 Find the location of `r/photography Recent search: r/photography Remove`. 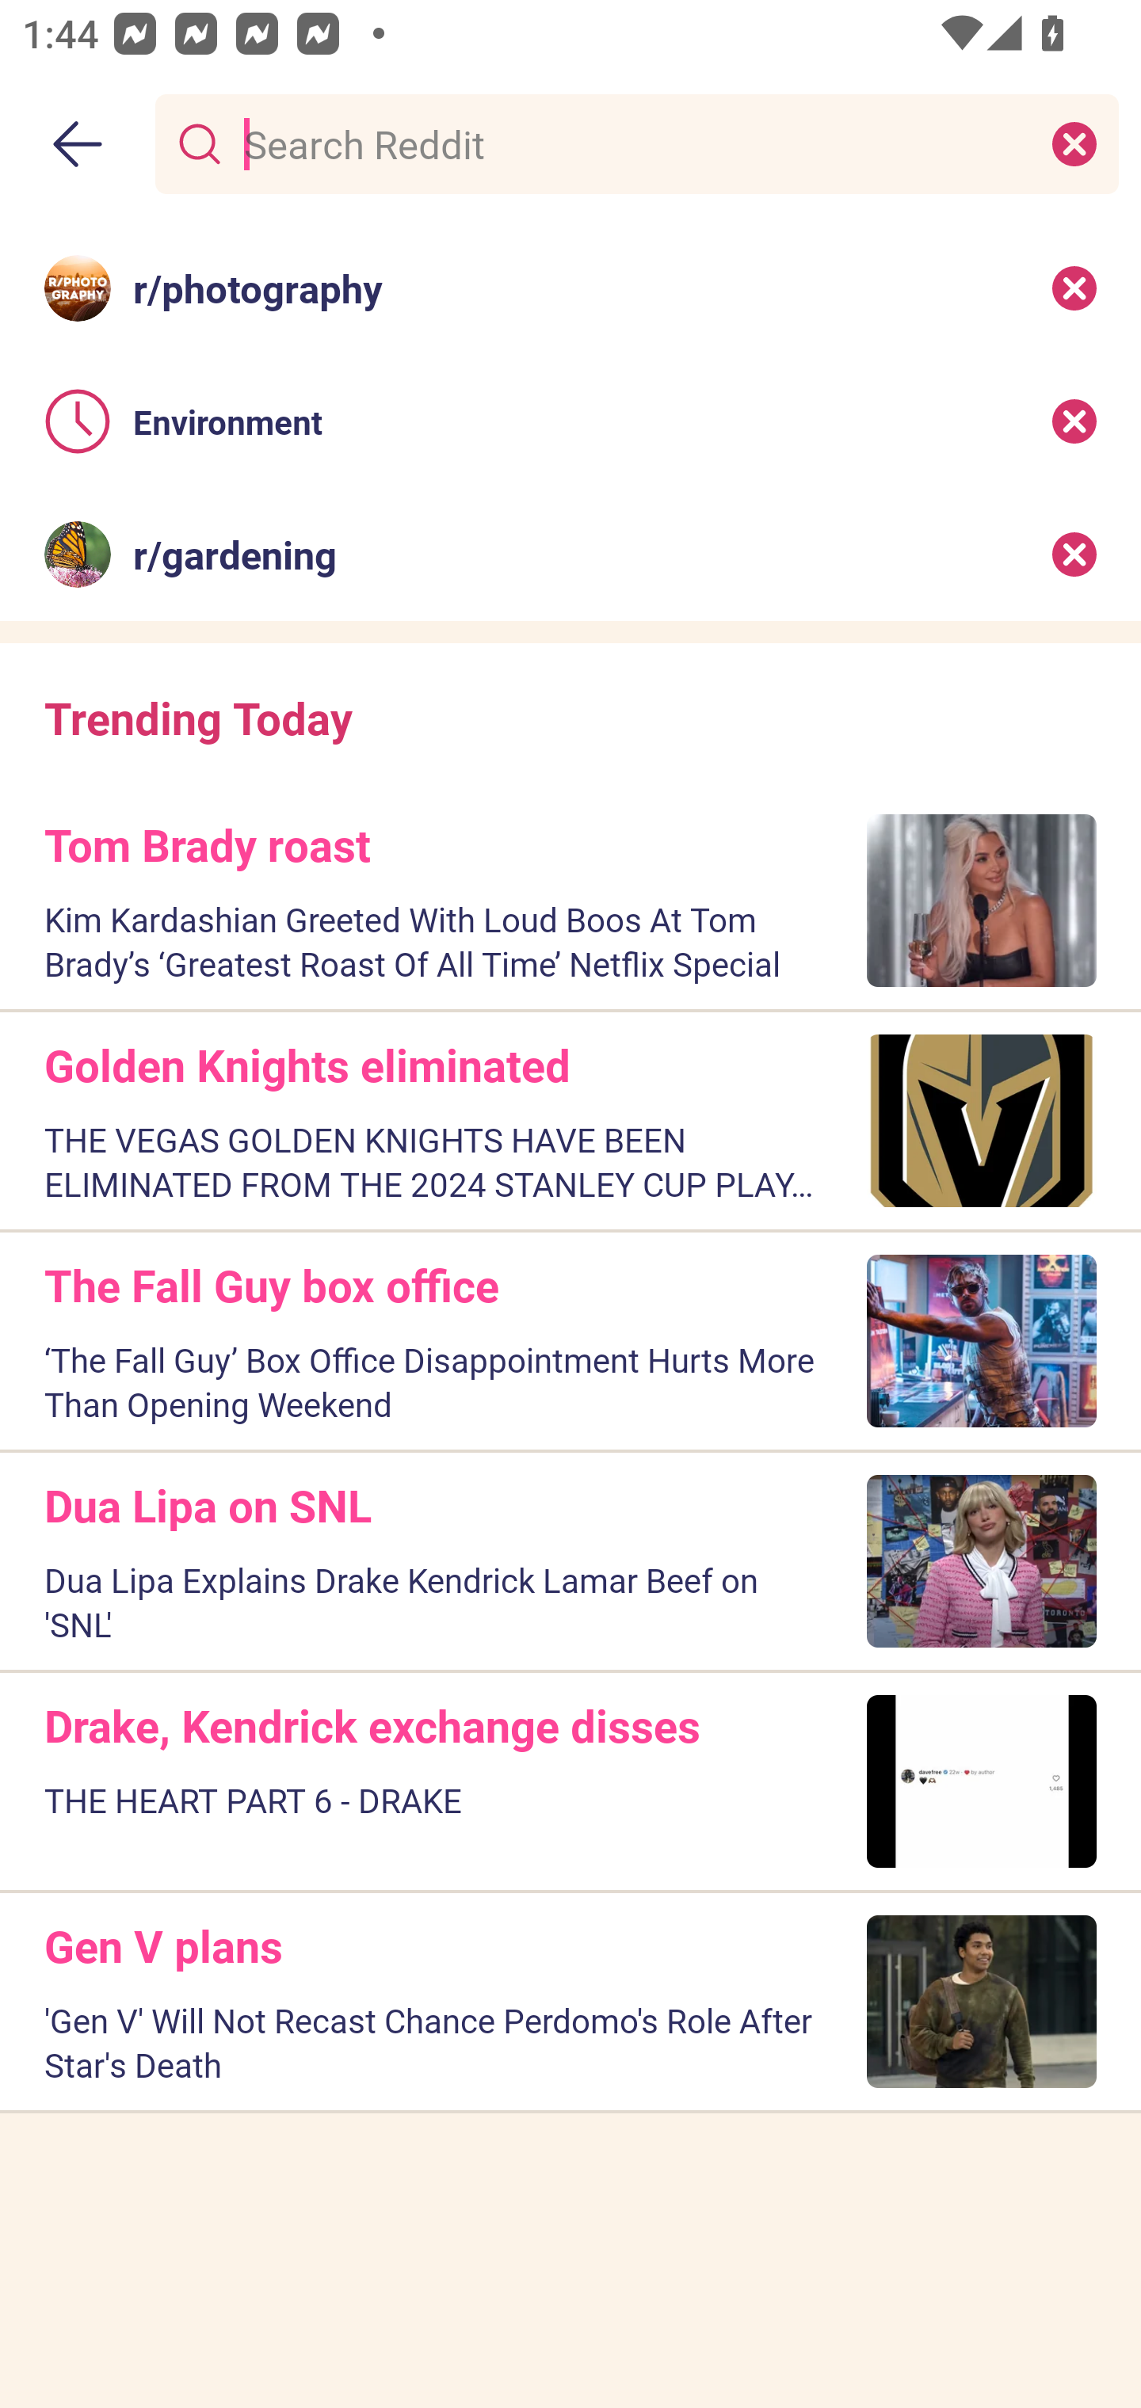

r/photography Recent search: r/photography Remove is located at coordinates (570, 287).